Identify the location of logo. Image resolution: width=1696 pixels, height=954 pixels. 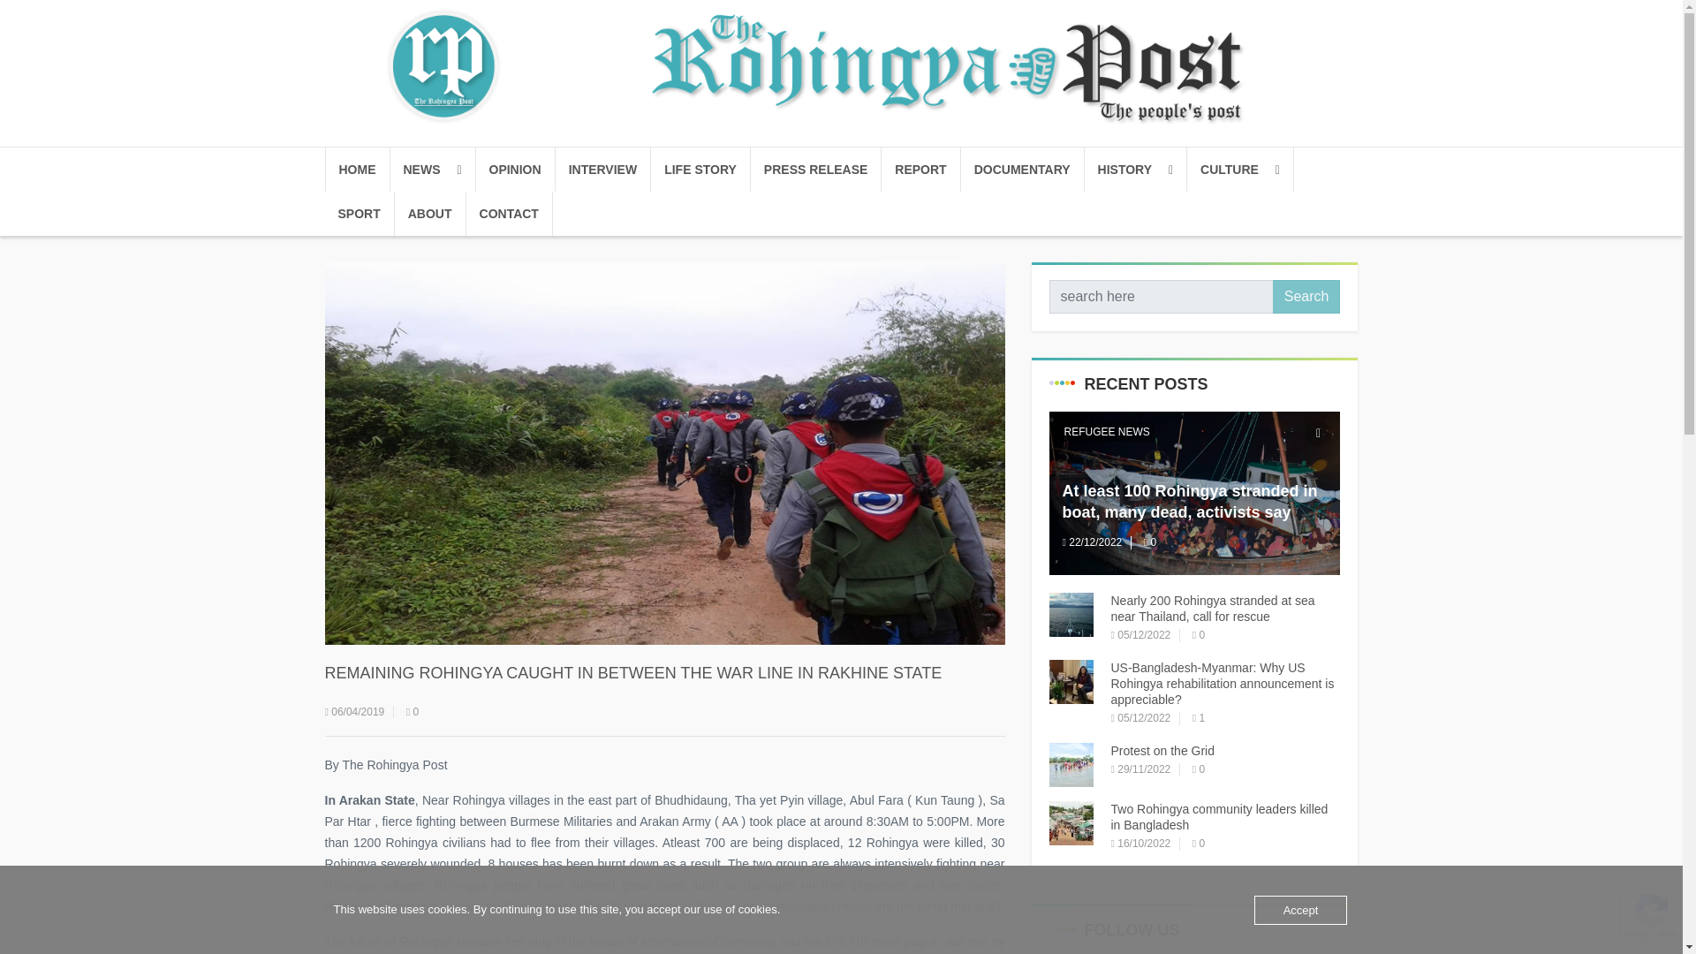
(840, 65).